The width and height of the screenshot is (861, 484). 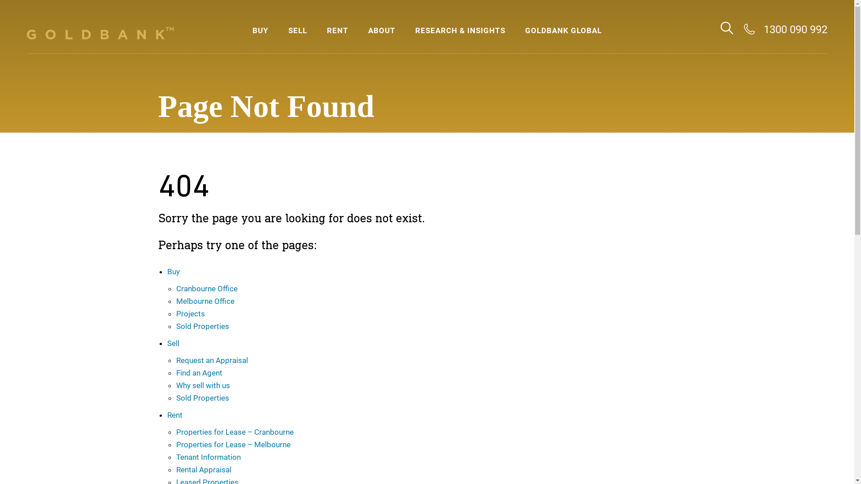 What do you see at coordinates (173, 343) in the screenshot?
I see `Sell` at bounding box center [173, 343].